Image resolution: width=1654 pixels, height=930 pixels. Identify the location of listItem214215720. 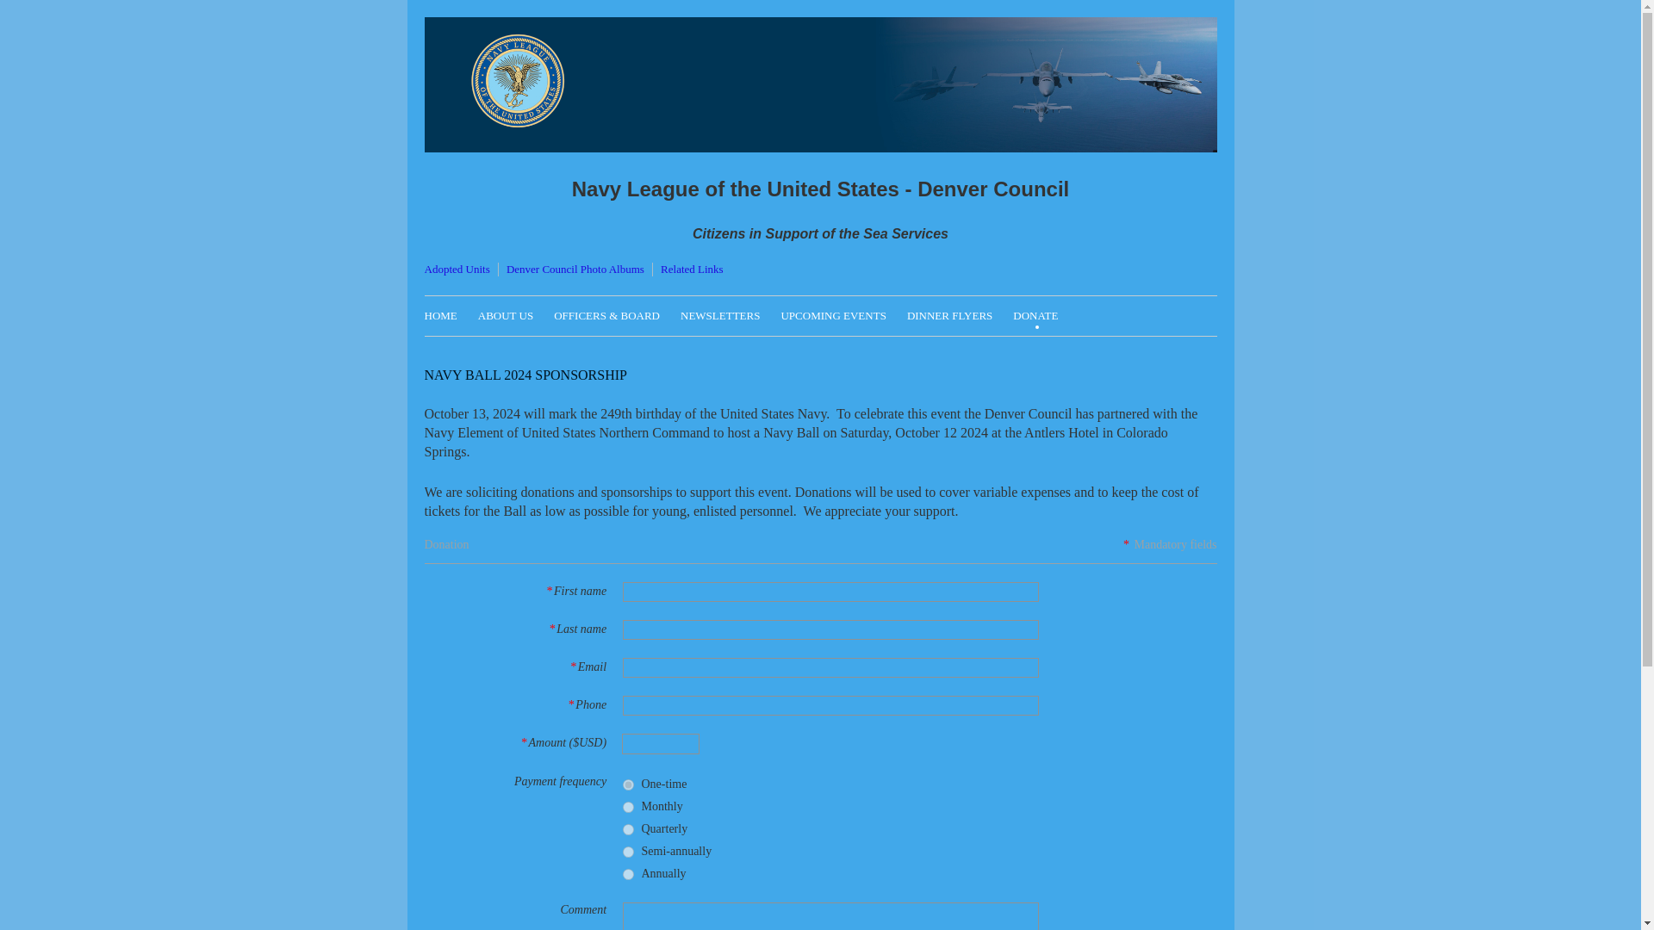
(627, 828).